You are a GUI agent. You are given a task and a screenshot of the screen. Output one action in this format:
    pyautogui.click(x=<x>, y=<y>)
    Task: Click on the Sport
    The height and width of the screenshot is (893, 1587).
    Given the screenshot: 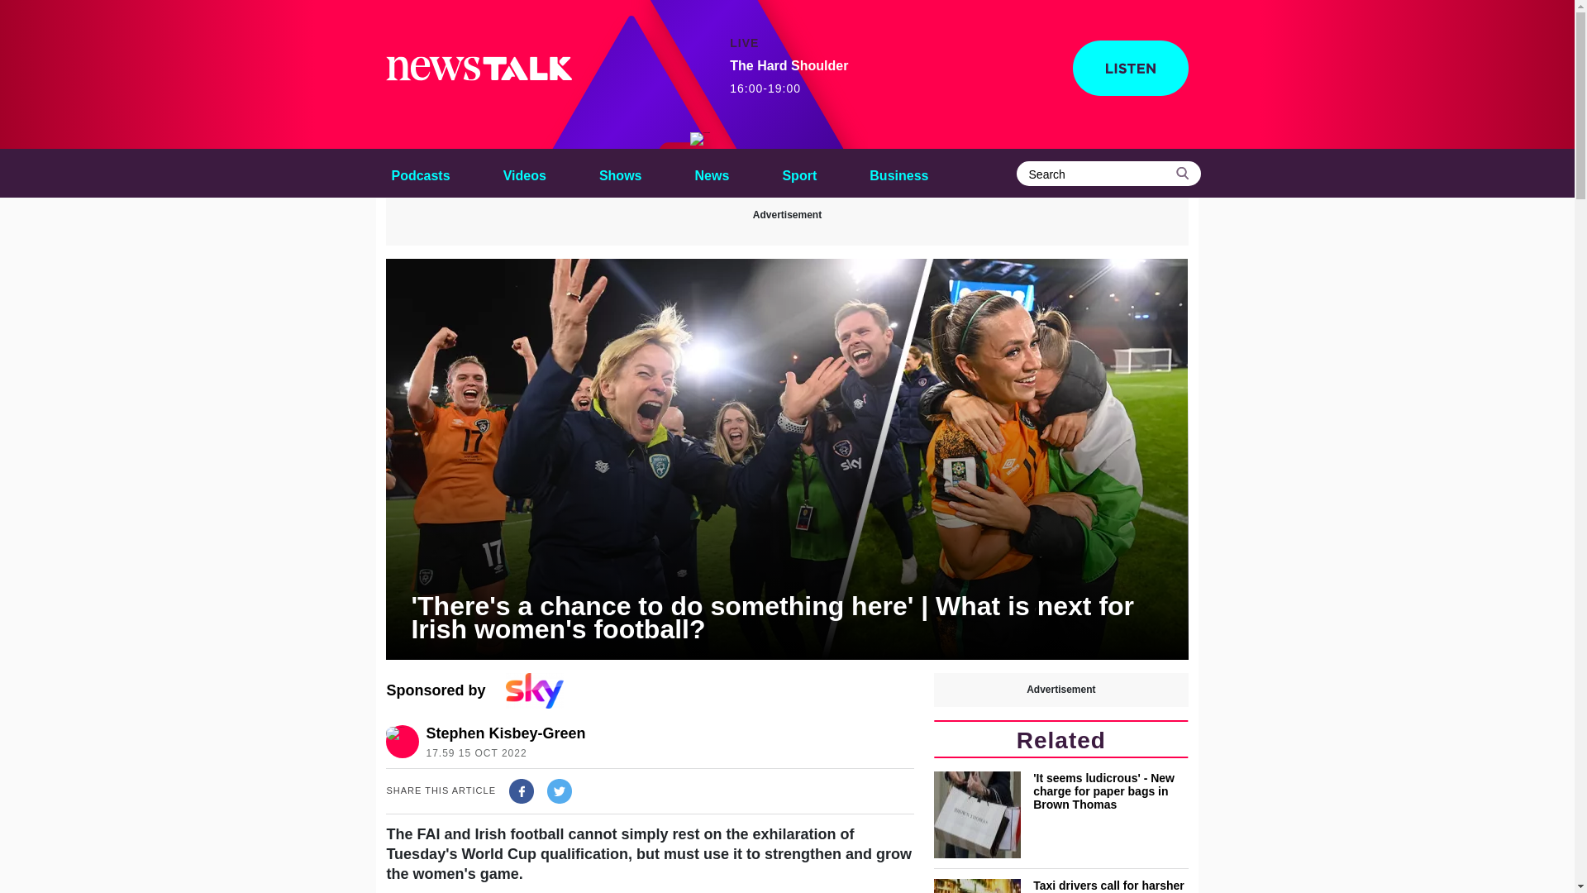 What is the action you would take?
    pyautogui.click(x=799, y=173)
    